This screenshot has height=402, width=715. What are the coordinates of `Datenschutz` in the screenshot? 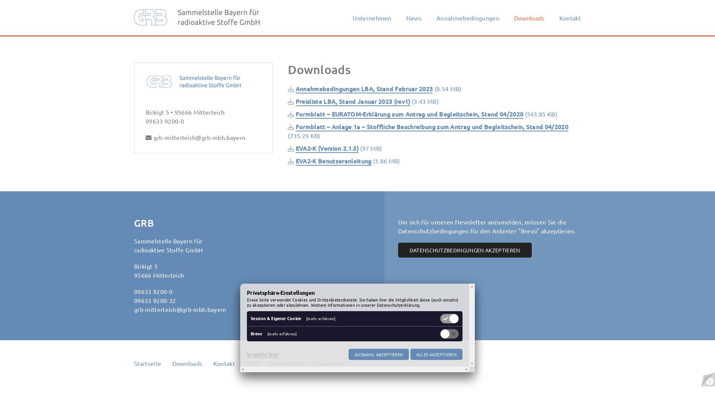 It's located at (287, 363).